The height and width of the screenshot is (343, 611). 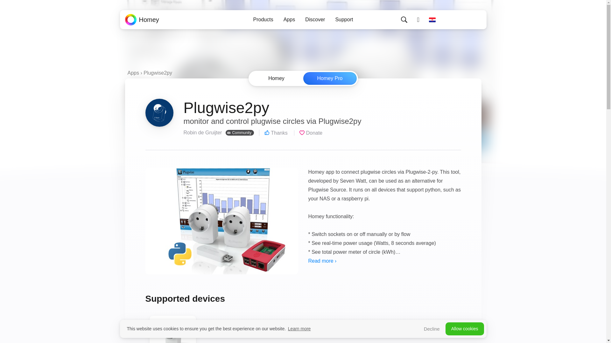 What do you see at coordinates (344, 20) in the screenshot?
I see `Support` at bounding box center [344, 20].